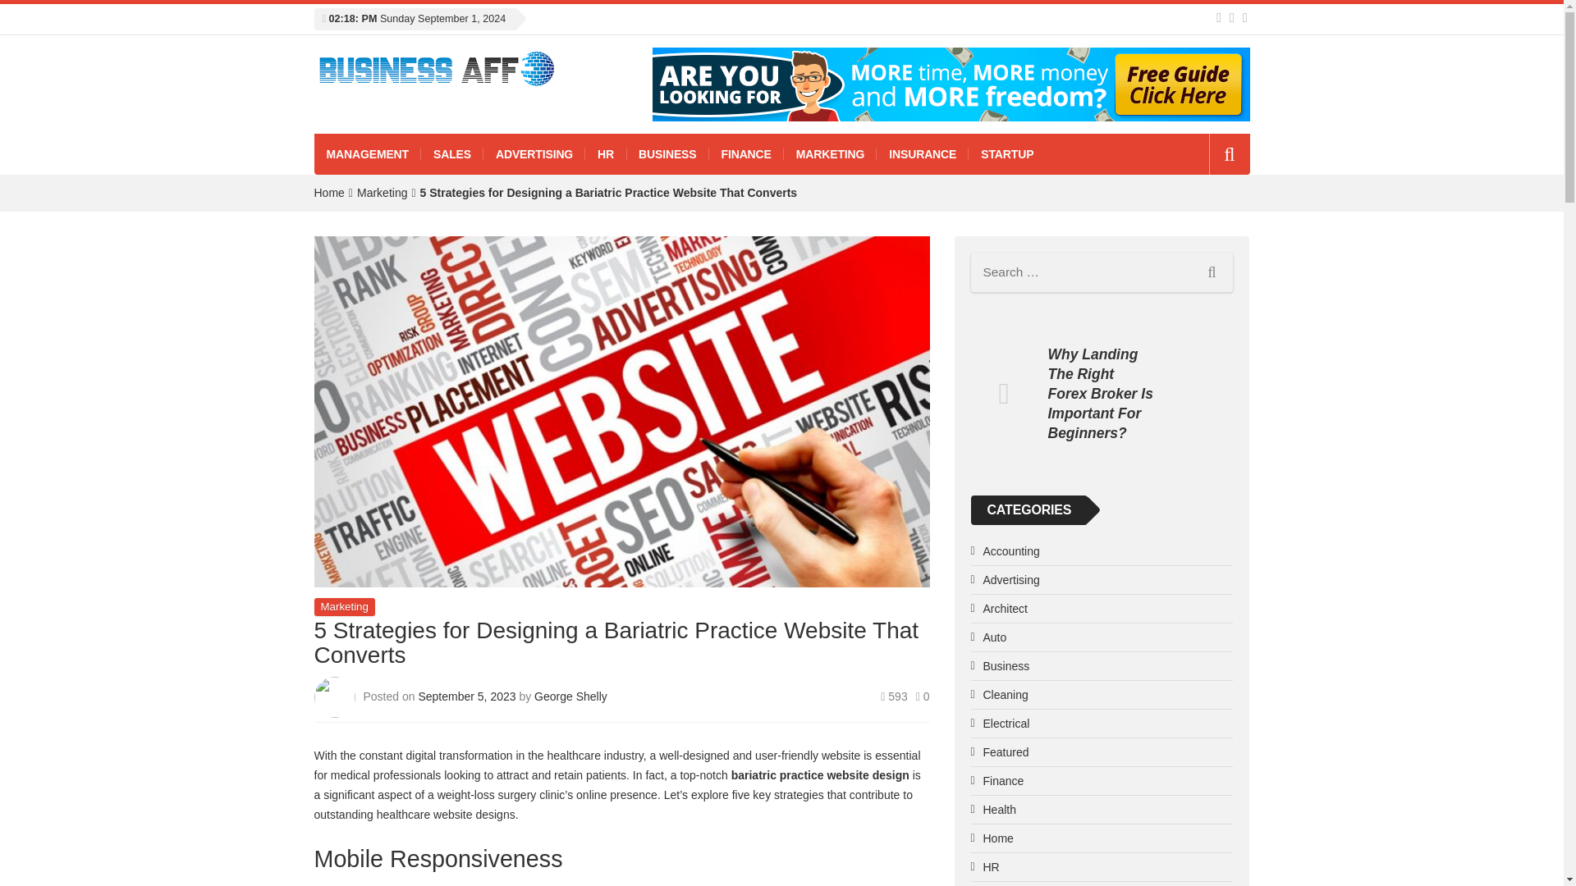 The width and height of the screenshot is (1576, 886). What do you see at coordinates (605, 154) in the screenshot?
I see `HR` at bounding box center [605, 154].